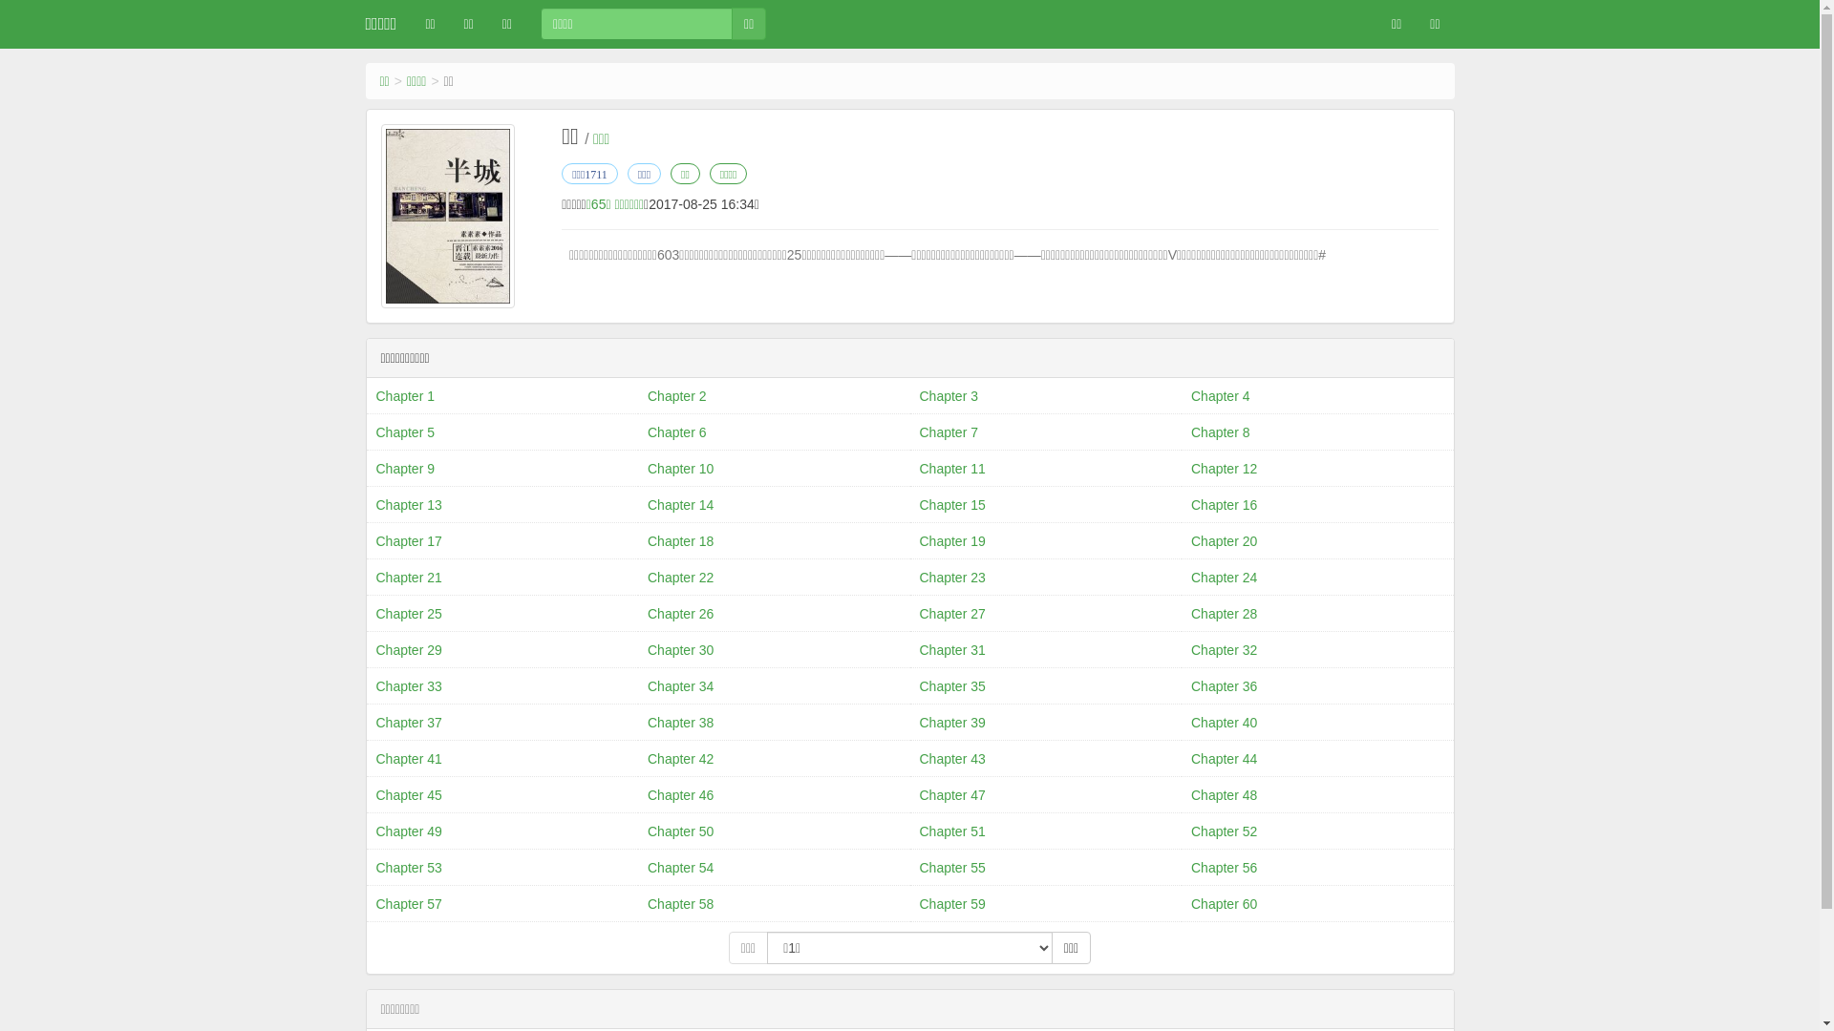 This screenshot has height=1031, width=1834. What do you see at coordinates (1318, 469) in the screenshot?
I see `Chapter 12` at bounding box center [1318, 469].